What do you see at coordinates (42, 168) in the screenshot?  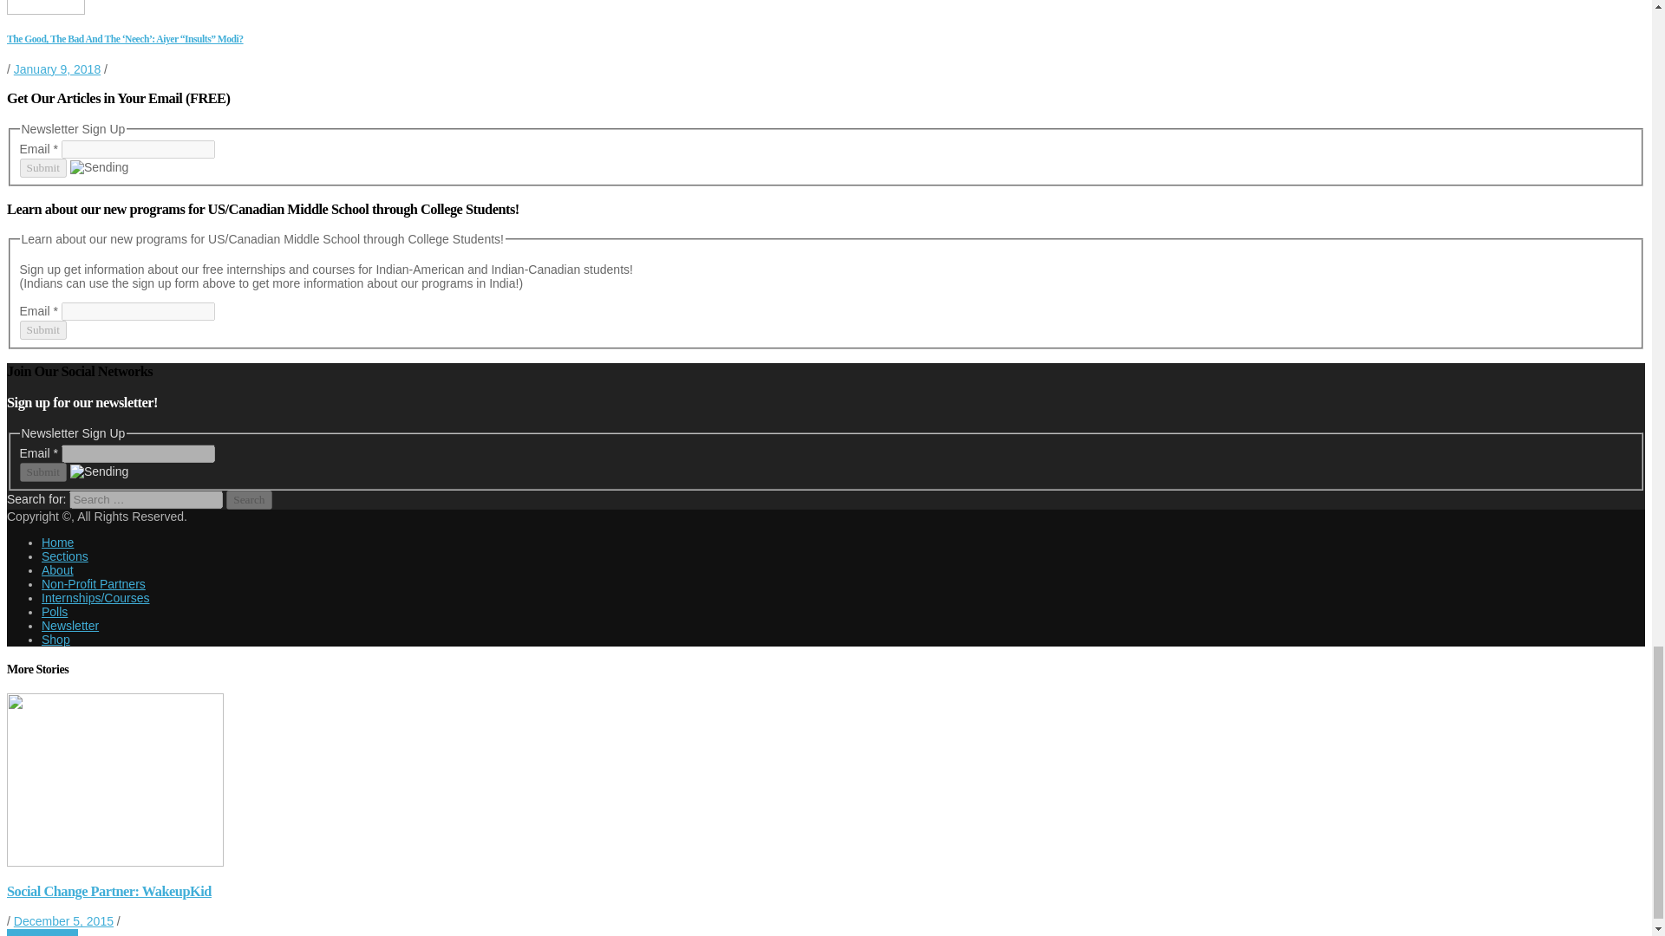 I see `Submit` at bounding box center [42, 168].